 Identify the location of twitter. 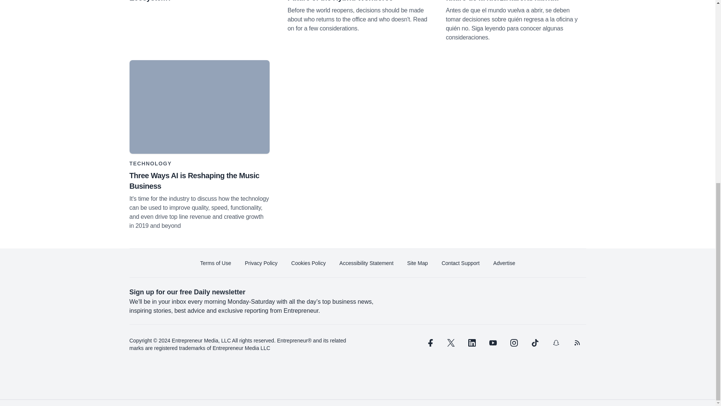
(451, 343).